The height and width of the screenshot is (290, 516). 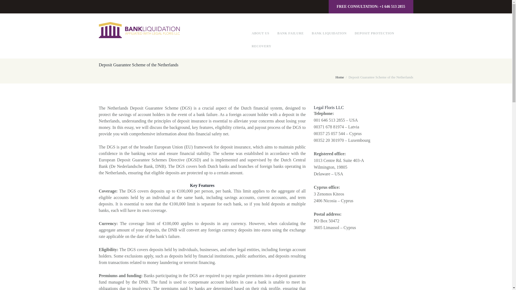 What do you see at coordinates (329, 33) in the screenshot?
I see `BANK LIQUIDATION` at bounding box center [329, 33].